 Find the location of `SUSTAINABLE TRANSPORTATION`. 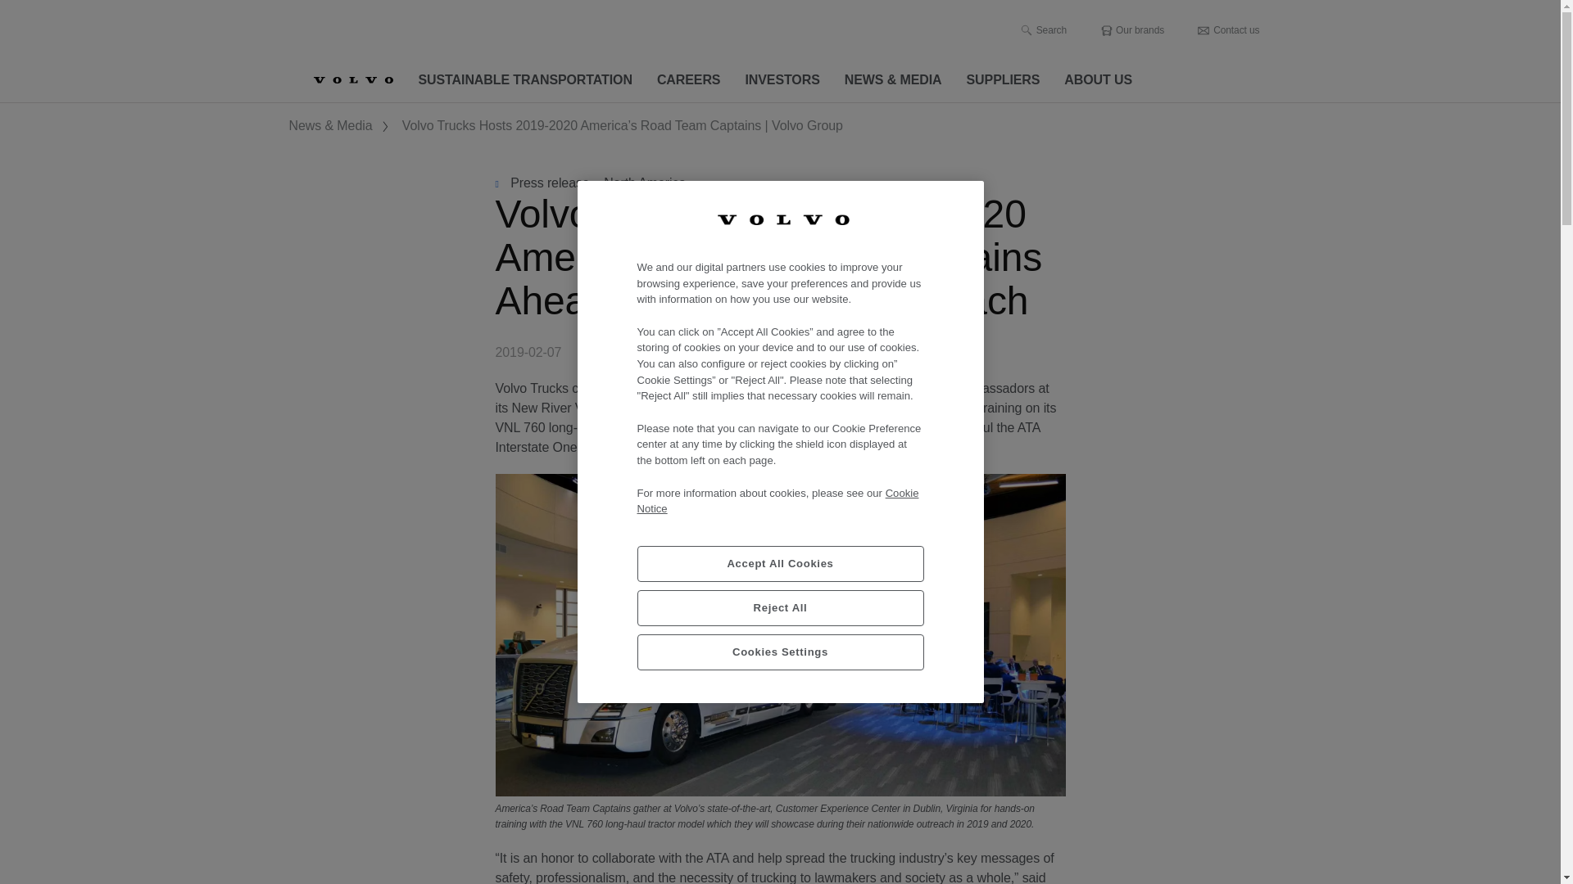

SUSTAINABLE TRANSPORTATION is located at coordinates (525, 80).